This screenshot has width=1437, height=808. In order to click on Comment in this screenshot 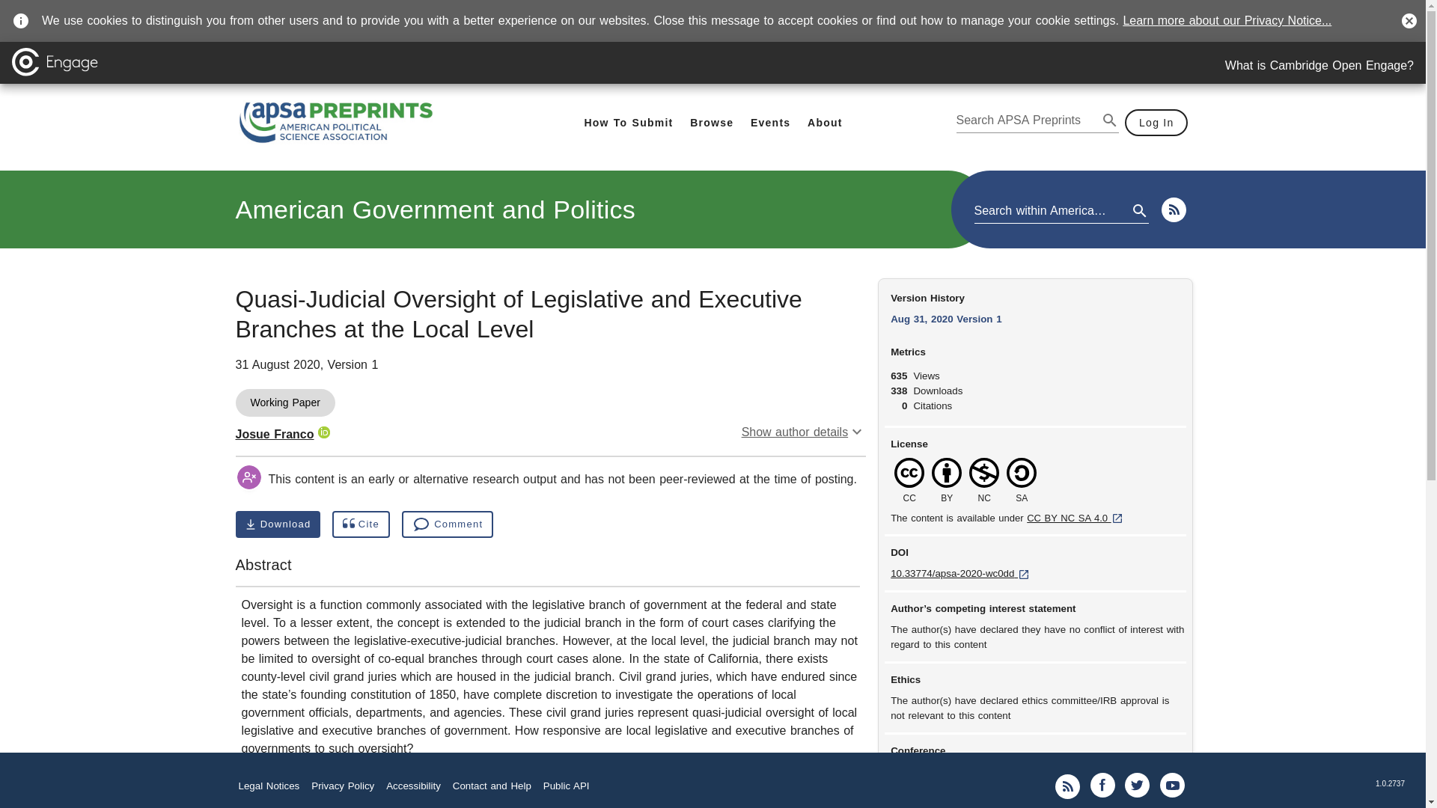, I will do `click(448, 524)`.